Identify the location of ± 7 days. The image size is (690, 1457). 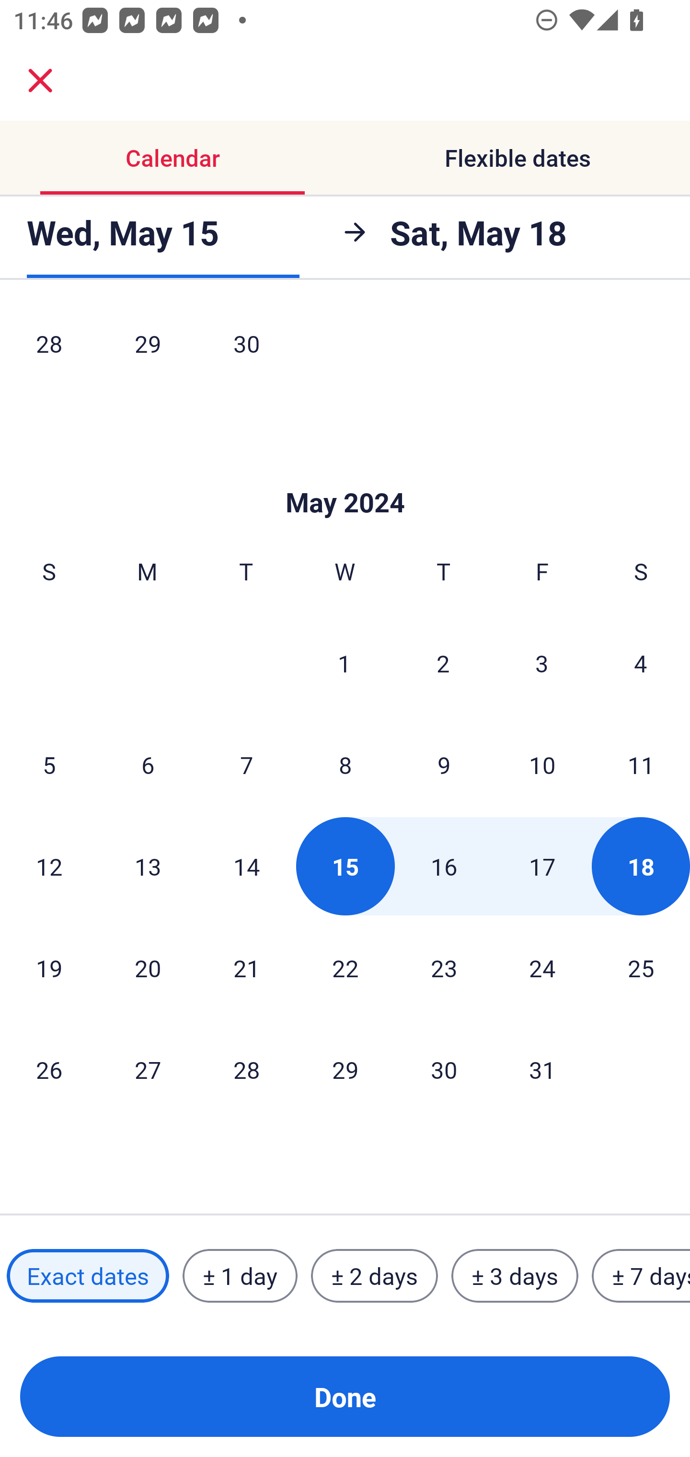
(641, 1275).